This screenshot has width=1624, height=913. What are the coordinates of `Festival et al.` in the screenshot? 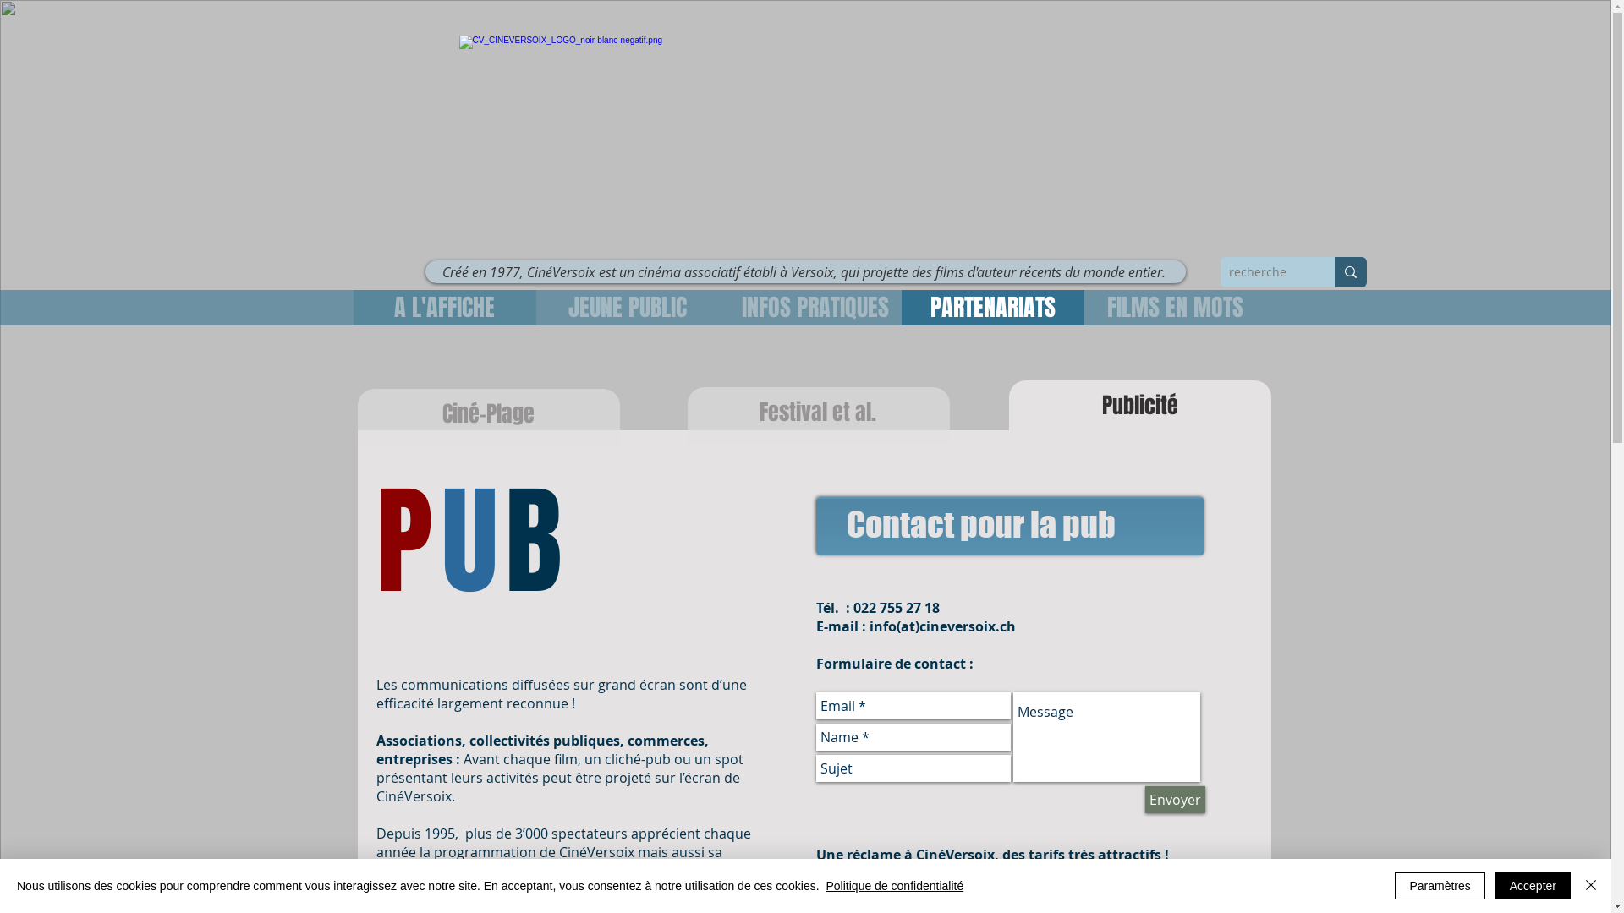 It's located at (818, 413).